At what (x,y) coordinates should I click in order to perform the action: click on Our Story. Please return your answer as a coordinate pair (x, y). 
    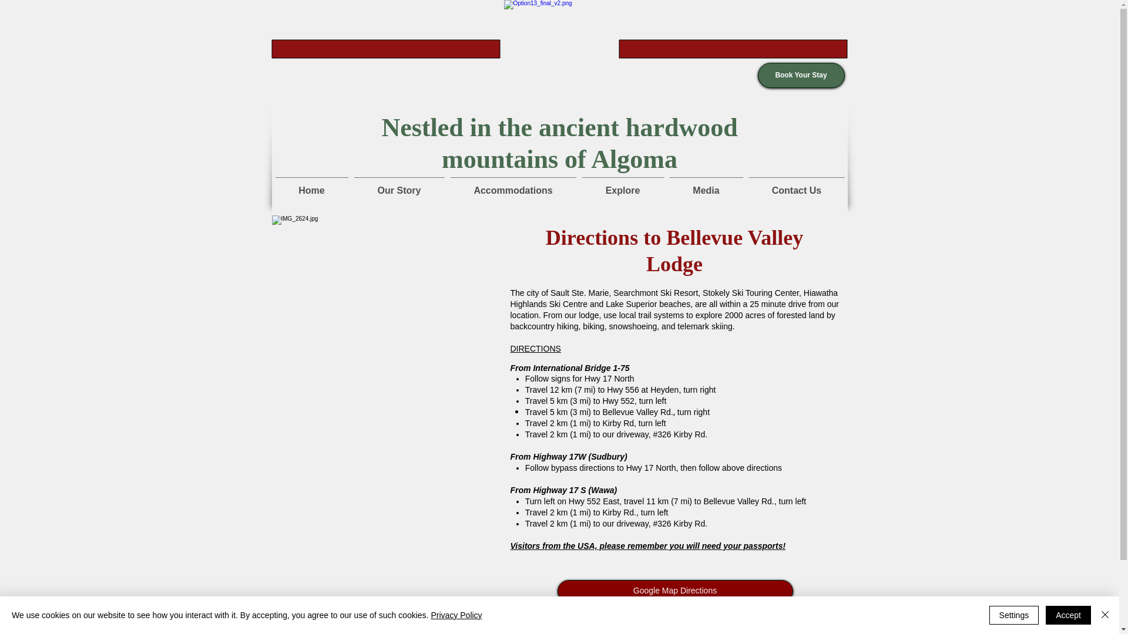
    Looking at the image, I should click on (399, 186).